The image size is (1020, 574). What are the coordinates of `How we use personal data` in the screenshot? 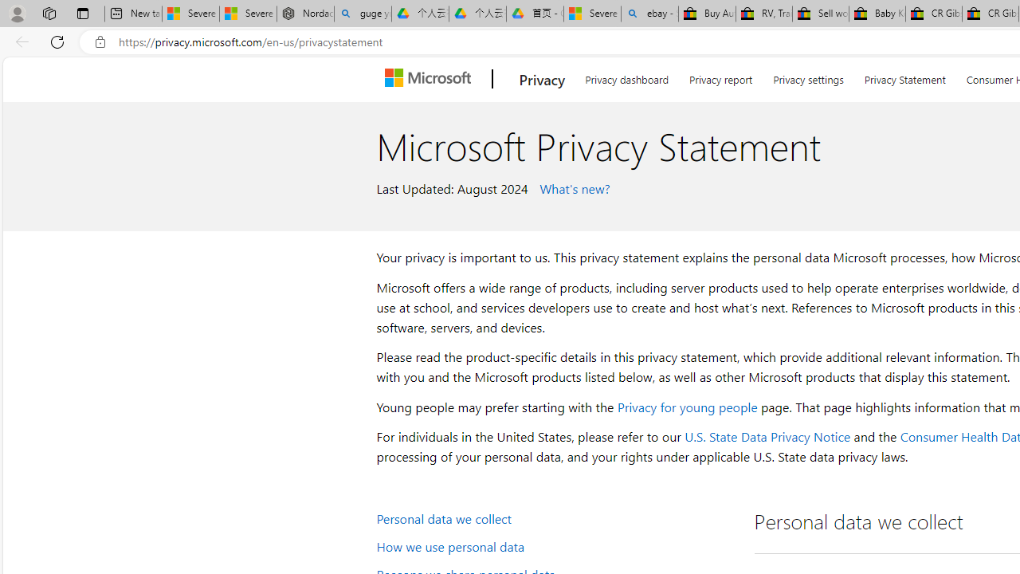 It's located at (555, 545).